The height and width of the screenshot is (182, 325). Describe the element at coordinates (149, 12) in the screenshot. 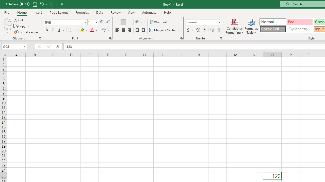

I see `Automate` at that location.